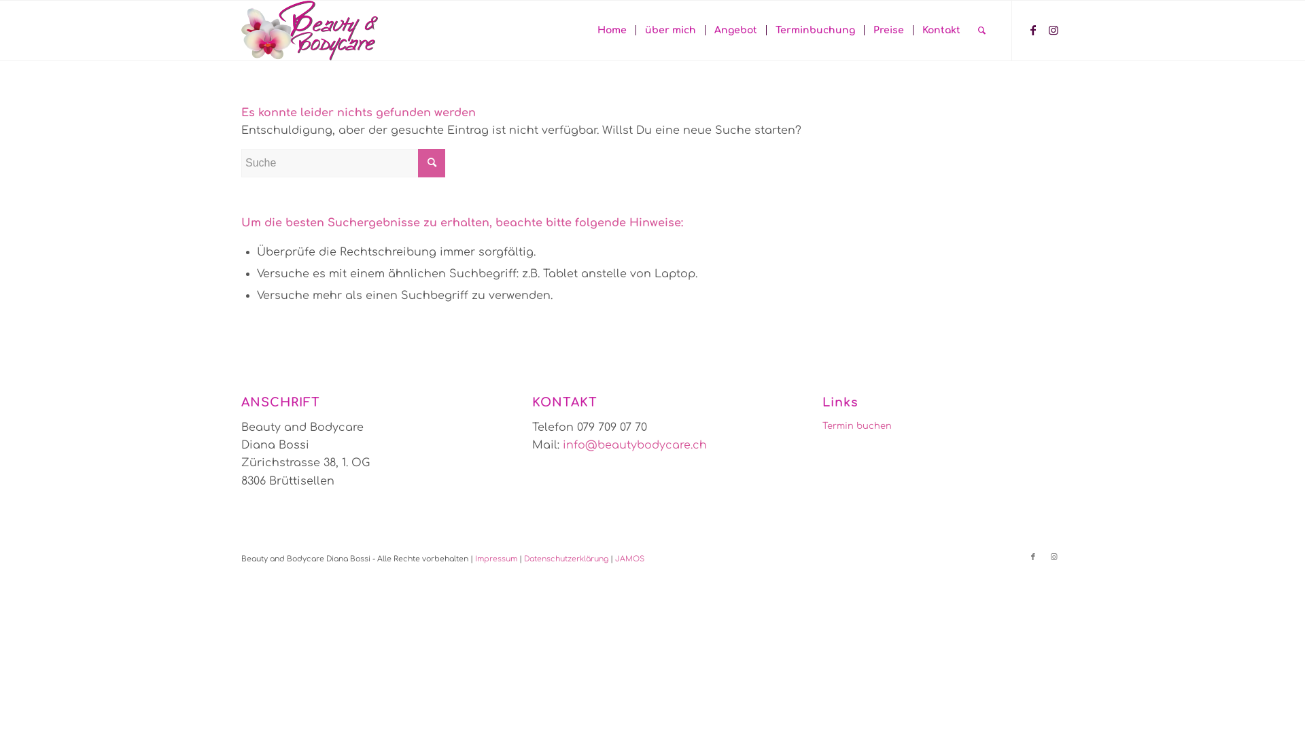 This screenshot has width=1305, height=734. I want to click on Preise, so click(888, 31).